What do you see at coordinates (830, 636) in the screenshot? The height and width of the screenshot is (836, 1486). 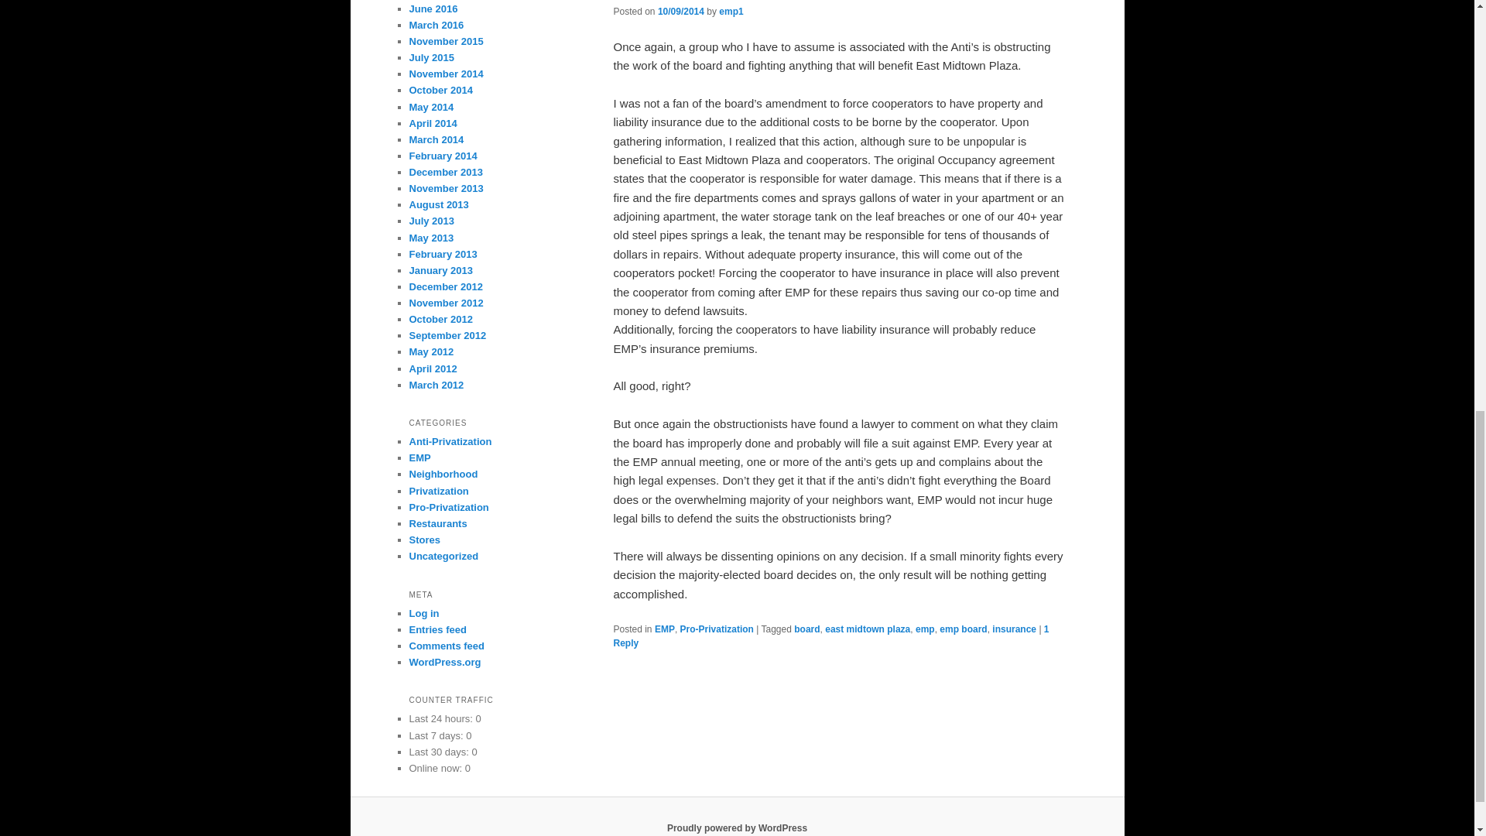 I see `1 Reply` at bounding box center [830, 636].